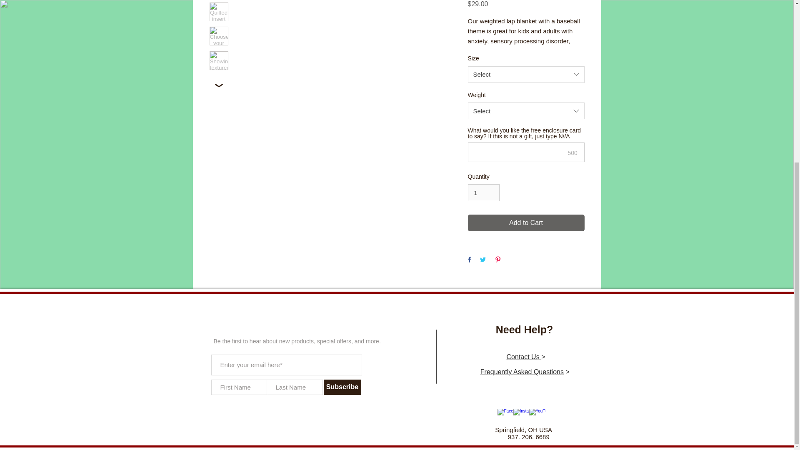 This screenshot has width=800, height=450. Describe the element at coordinates (525, 223) in the screenshot. I see `Add to Cart` at that location.